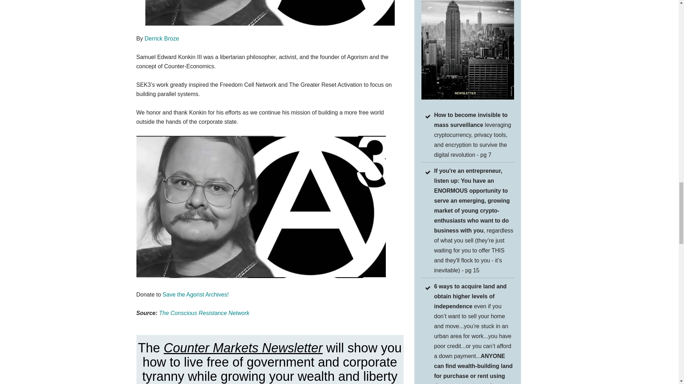  What do you see at coordinates (467, 50) in the screenshot?
I see `countermarketscover` at bounding box center [467, 50].